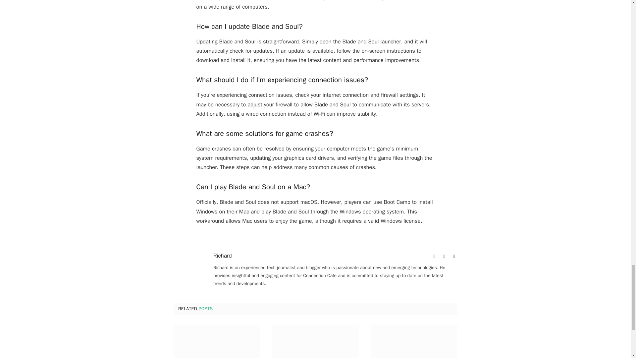 The height and width of the screenshot is (358, 636). I want to click on Facebook, so click(444, 257).